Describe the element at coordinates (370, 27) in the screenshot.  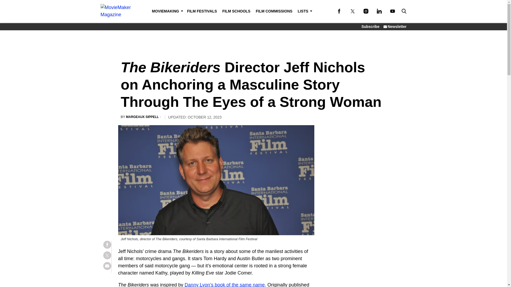
I see `Subscribe` at that location.